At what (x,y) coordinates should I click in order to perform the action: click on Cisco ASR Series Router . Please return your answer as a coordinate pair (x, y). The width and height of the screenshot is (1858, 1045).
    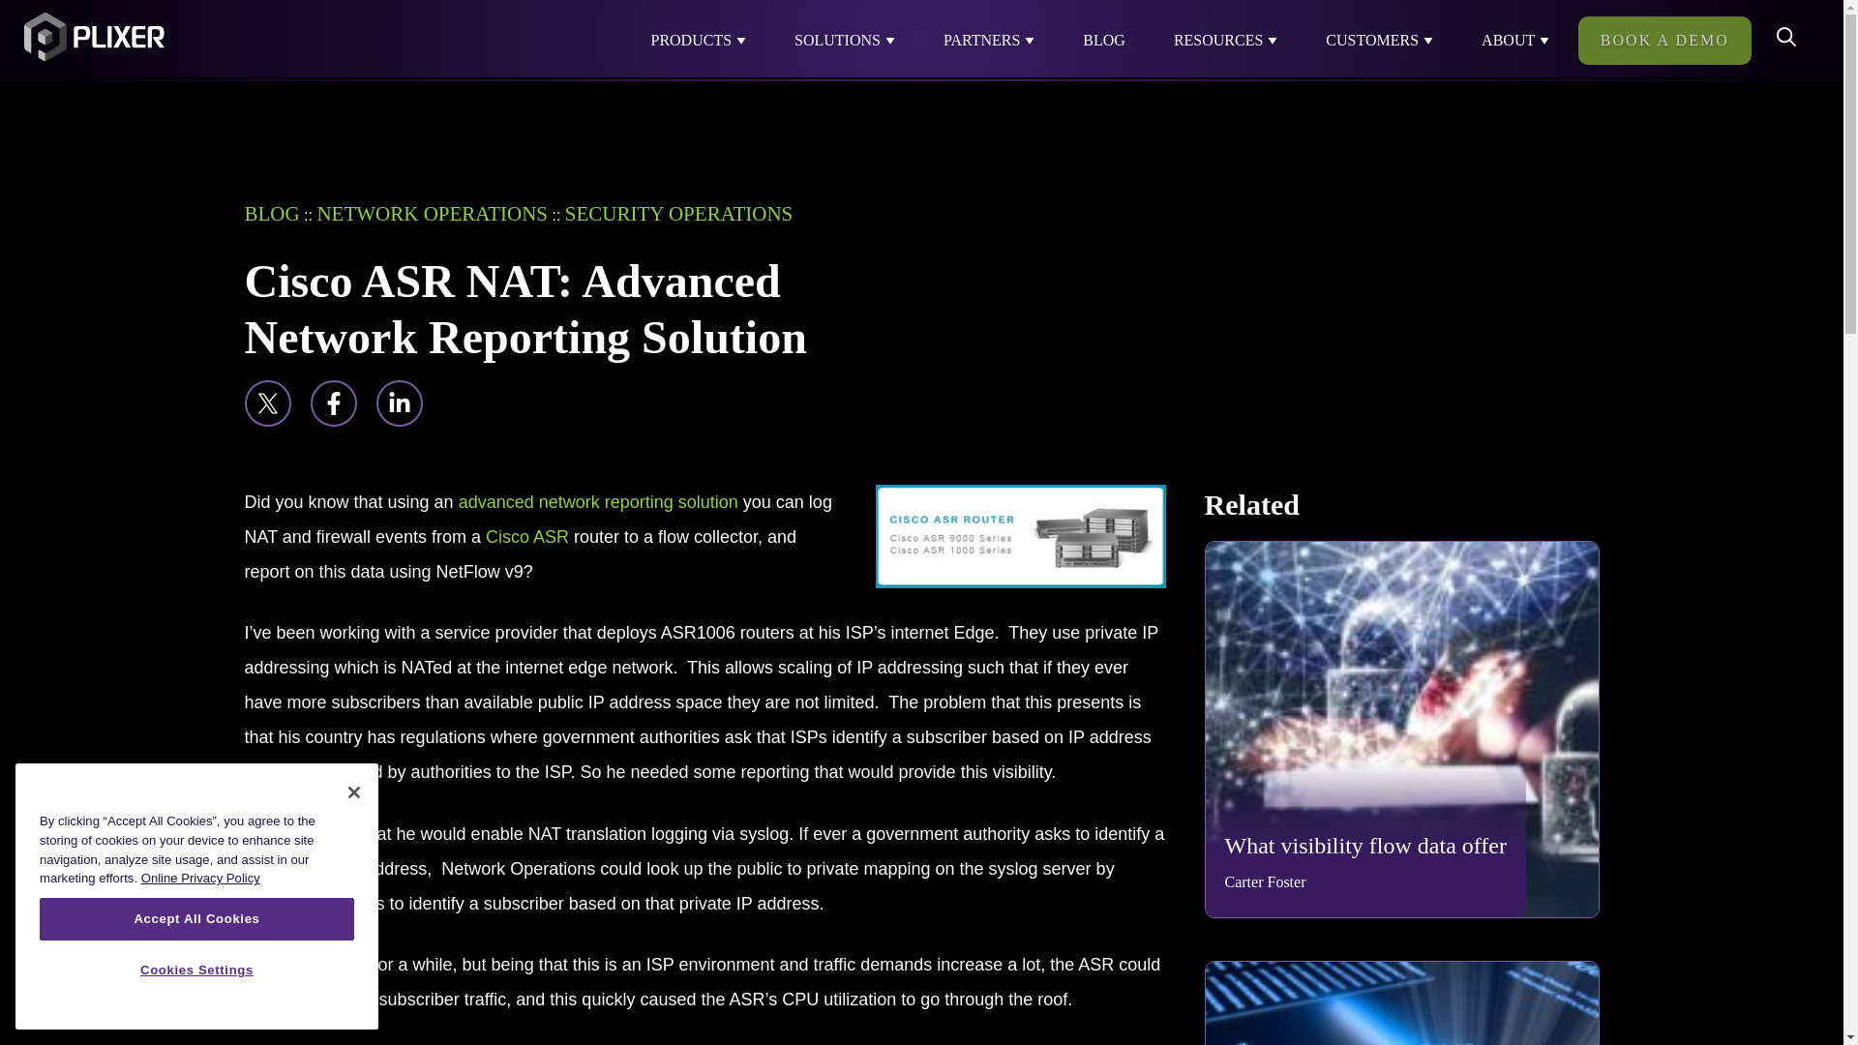
    Looking at the image, I should click on (526, 536).